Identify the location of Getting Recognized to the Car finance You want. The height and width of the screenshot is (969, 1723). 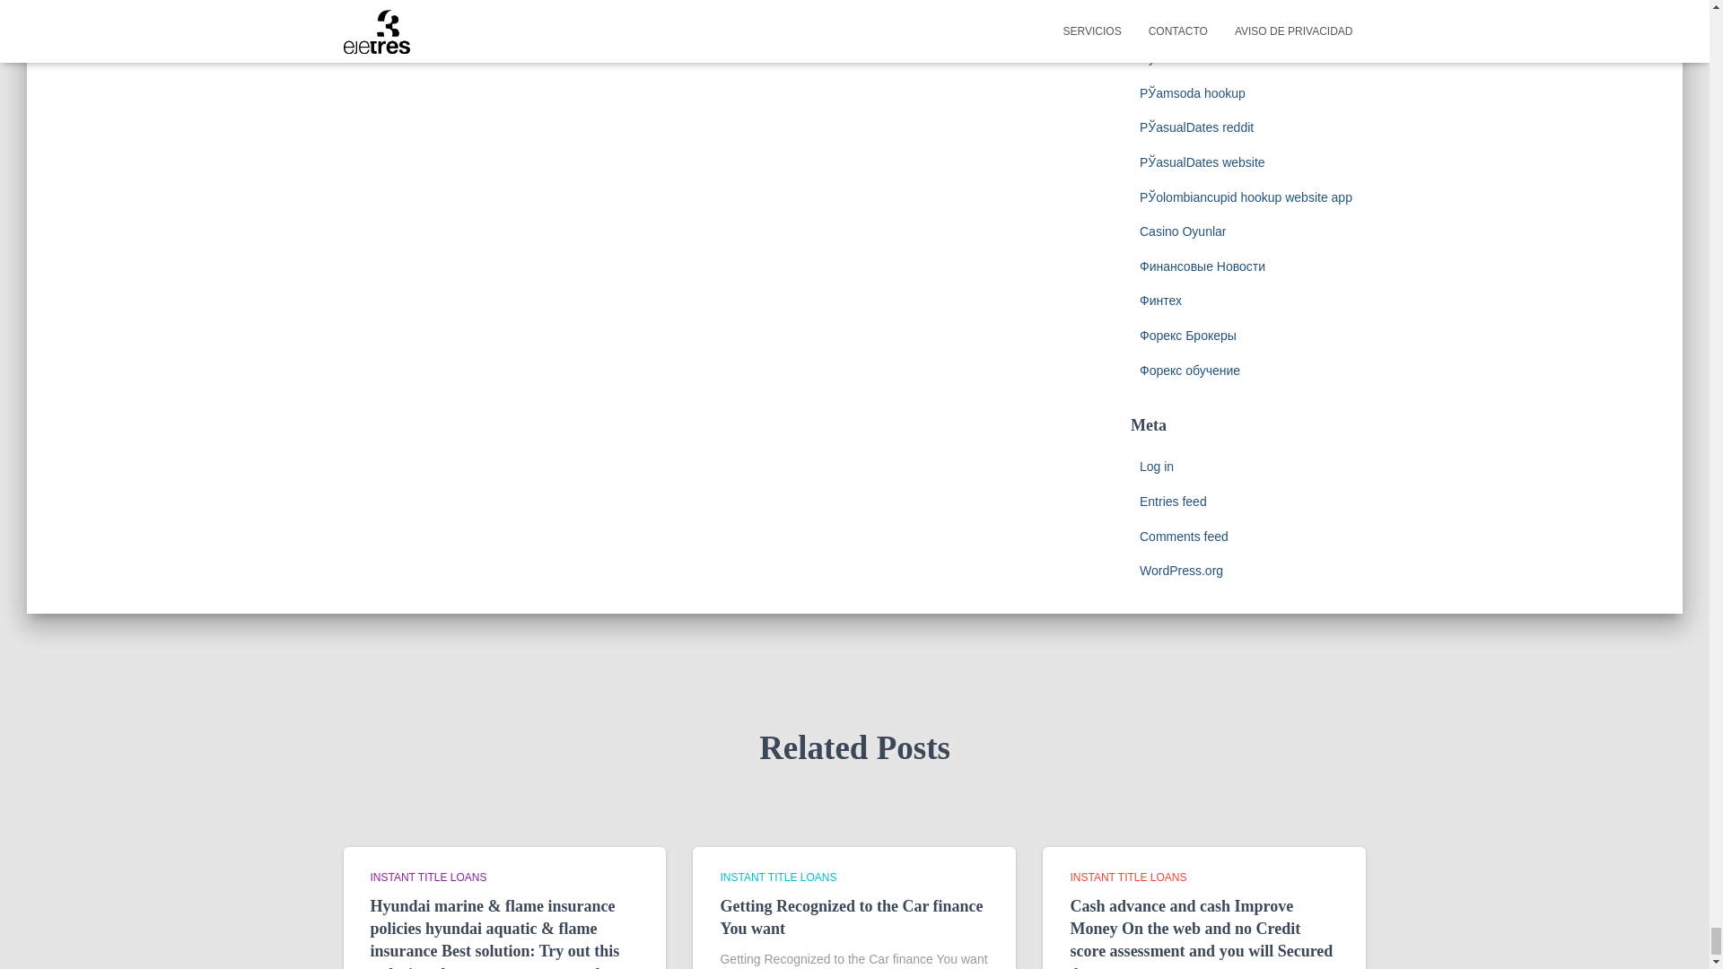
(851, 917).